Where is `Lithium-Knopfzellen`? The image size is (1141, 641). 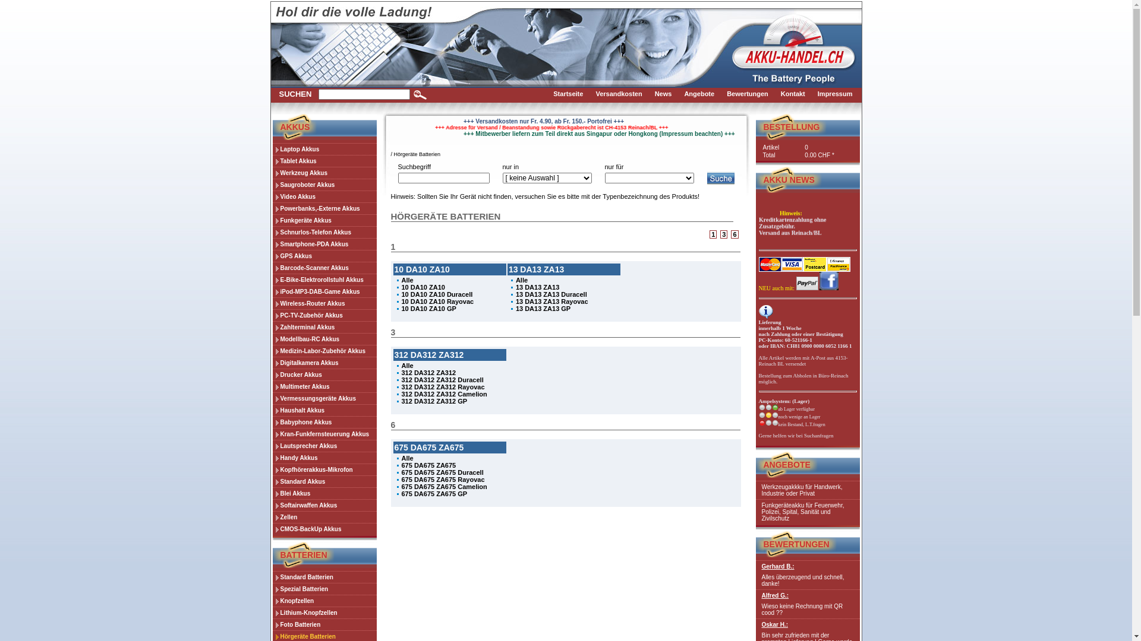
Lithium-Knopfzellen is located at coordinates (324, 613).